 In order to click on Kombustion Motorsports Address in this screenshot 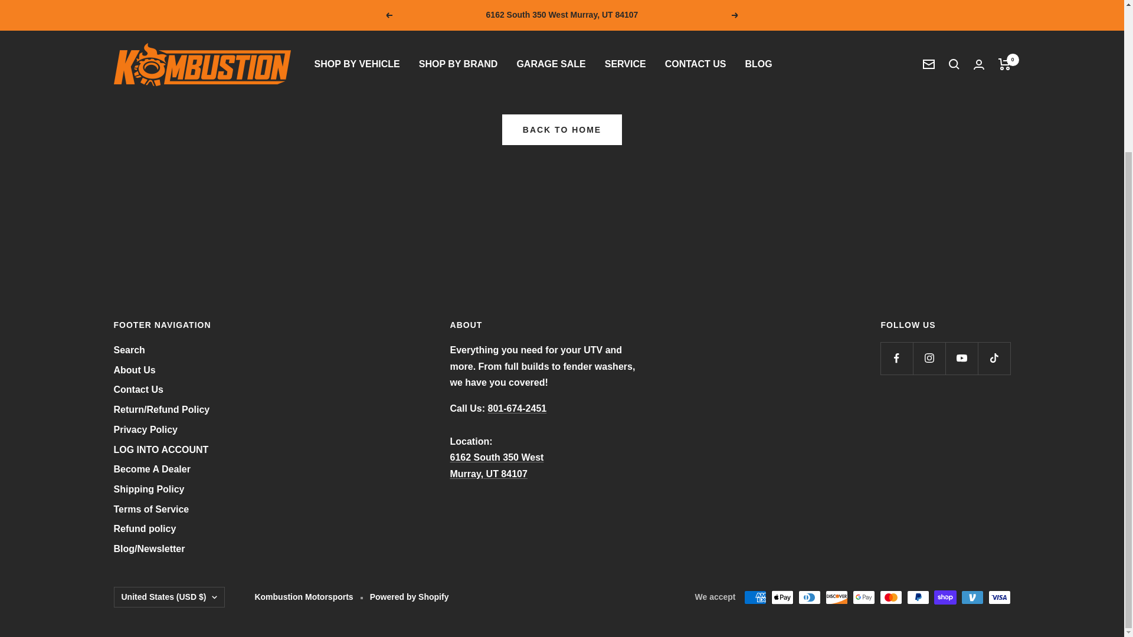, I will do `click(562, 130)`.